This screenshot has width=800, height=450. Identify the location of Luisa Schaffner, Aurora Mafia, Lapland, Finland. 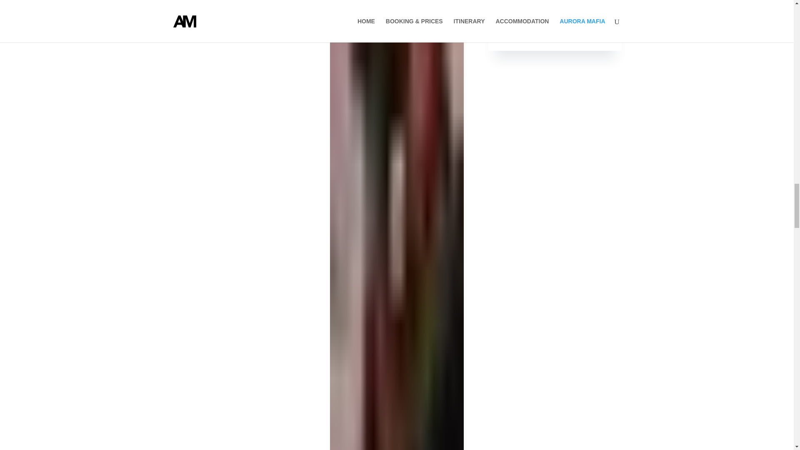
(555, 9).